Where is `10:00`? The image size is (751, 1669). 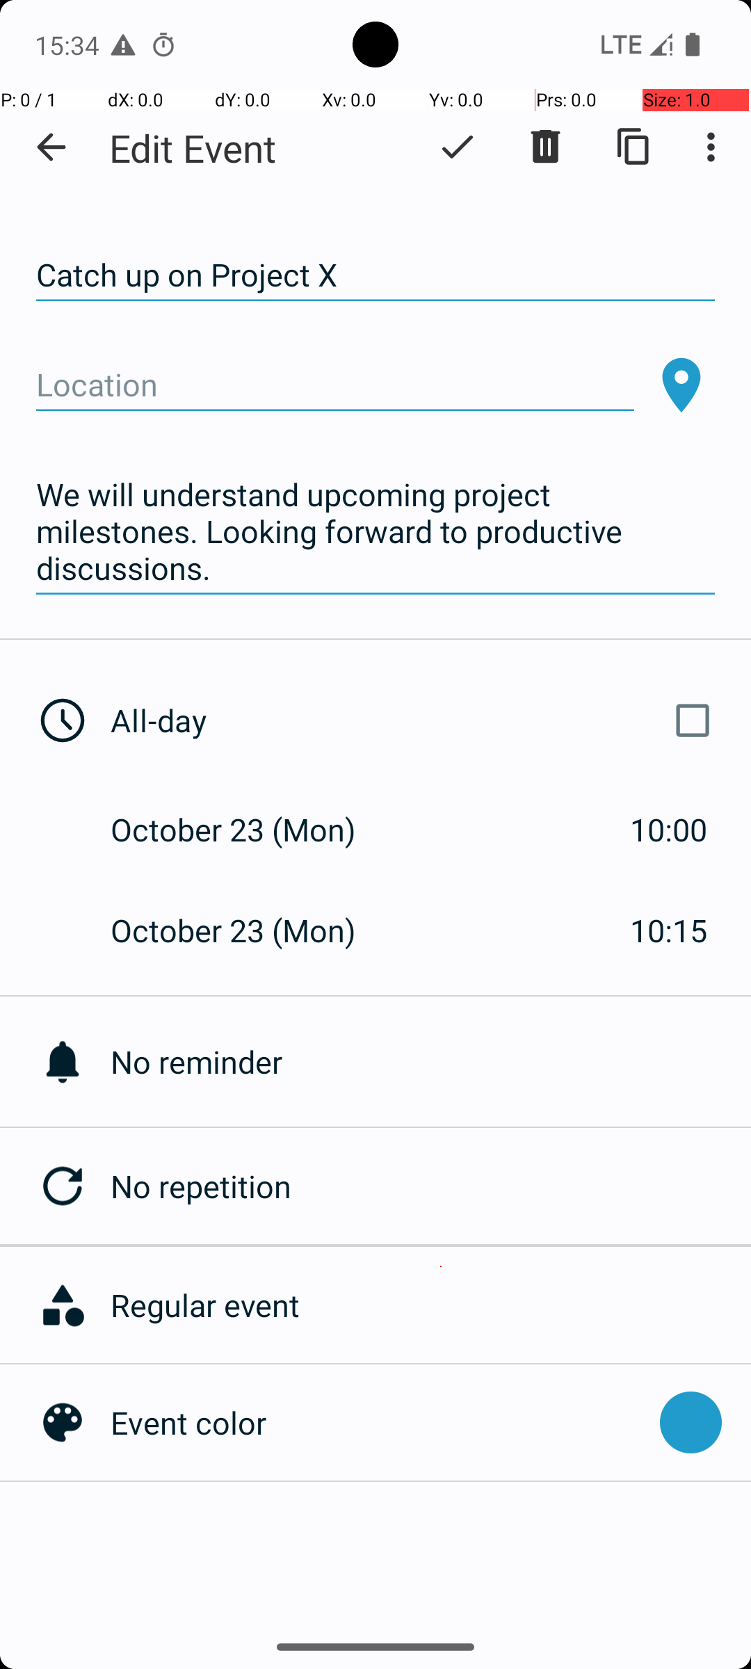 10:00 is located at coordinates (669, 829).